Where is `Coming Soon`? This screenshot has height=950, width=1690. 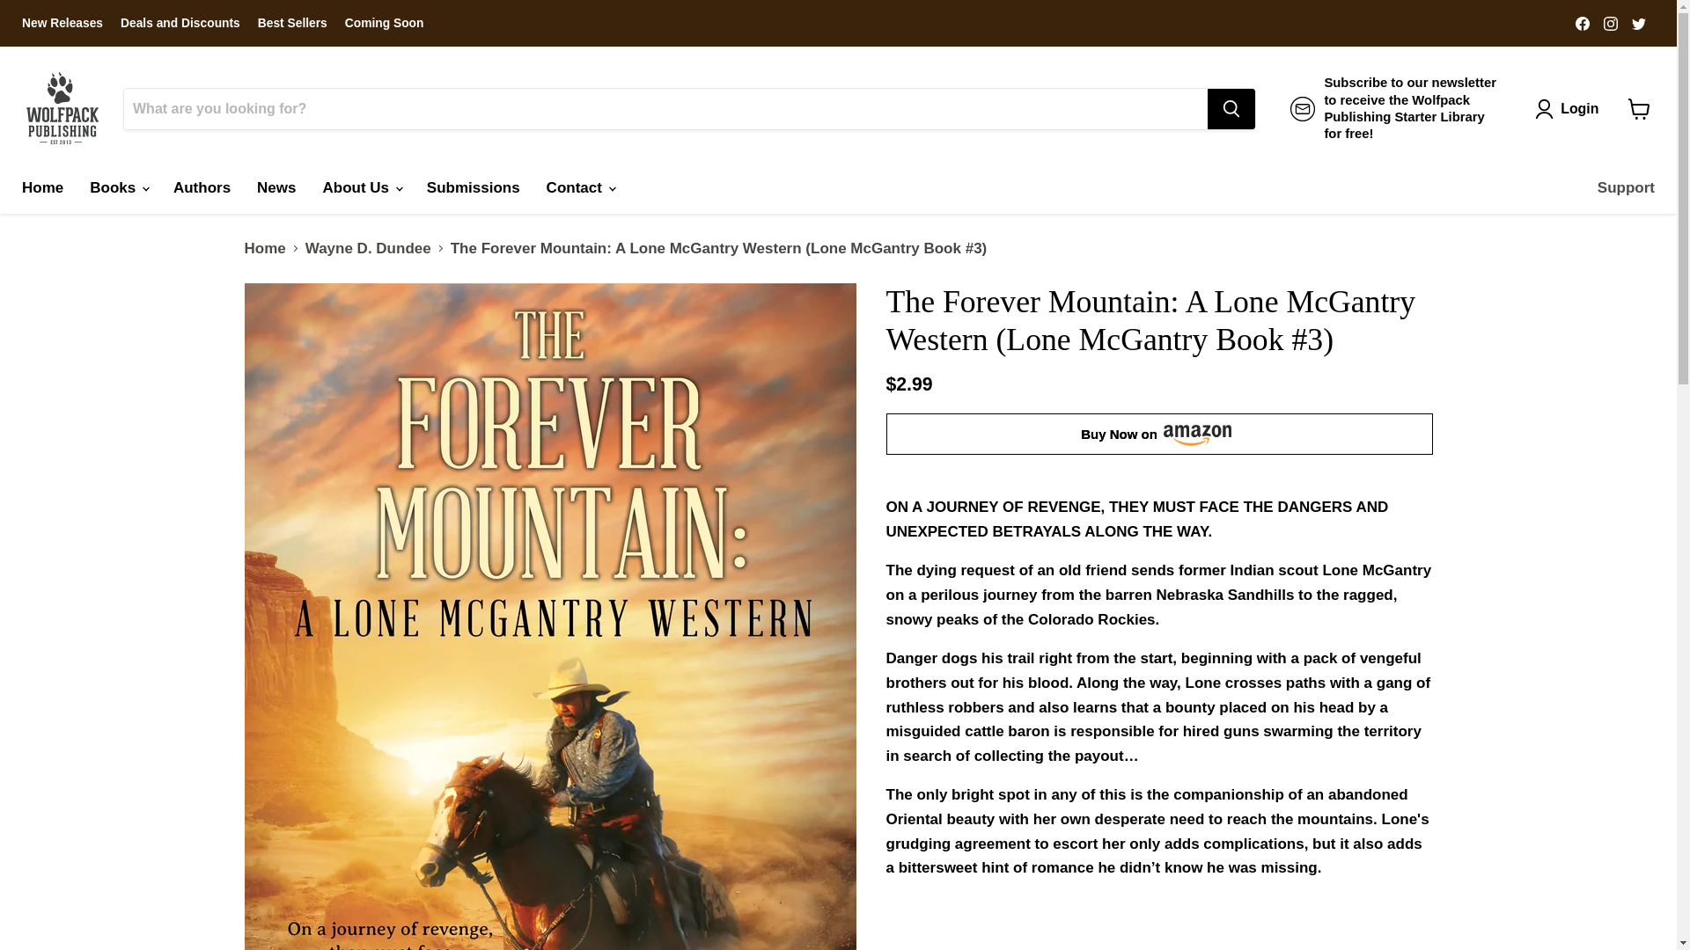
Coming Soon is located at coordinates (384, 23).